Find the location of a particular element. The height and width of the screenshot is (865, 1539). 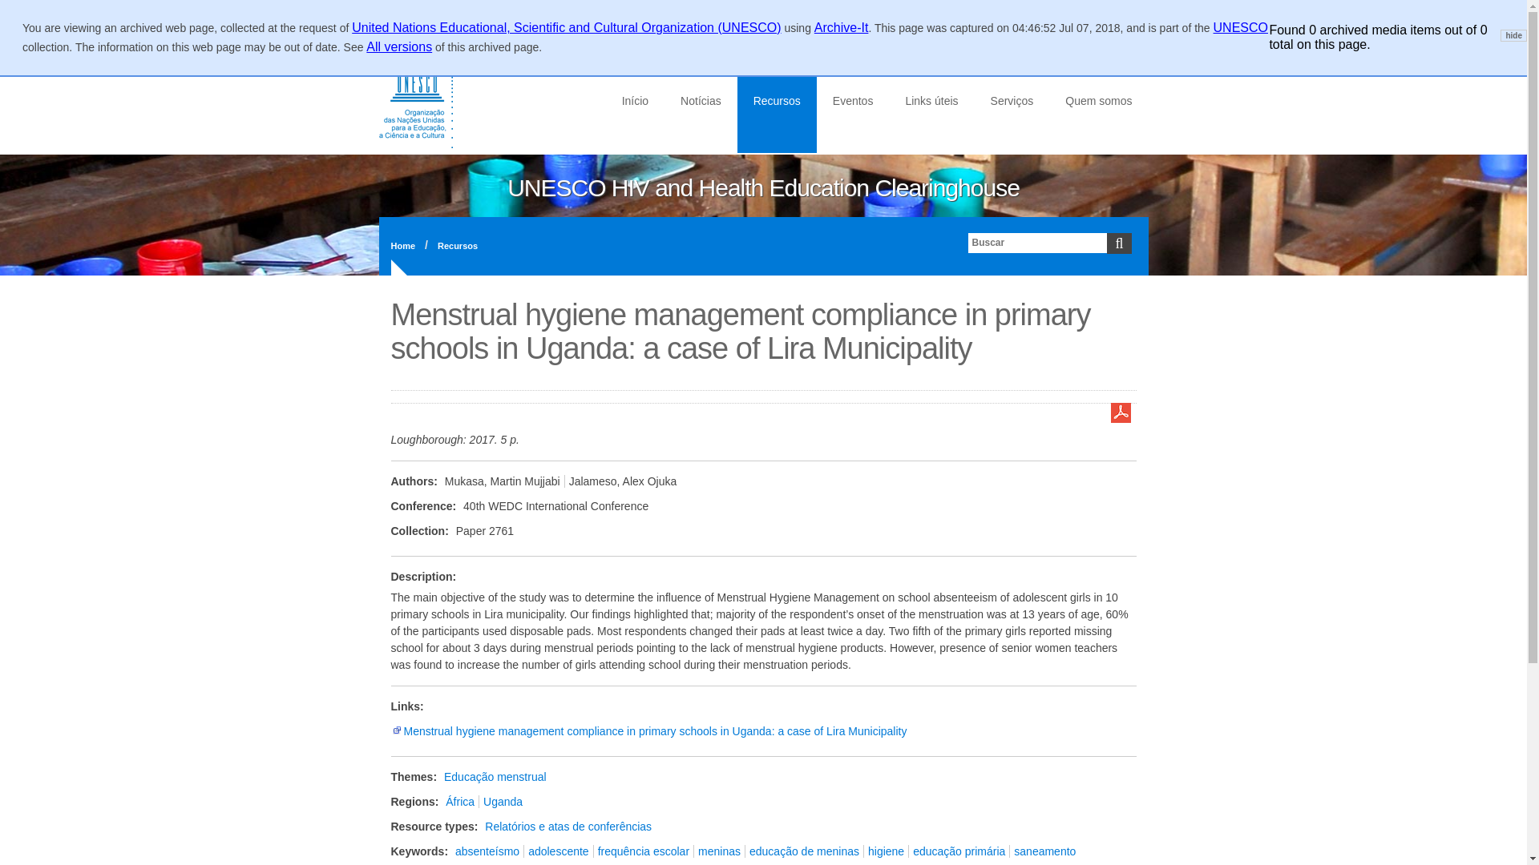

Quem somos is located at coordinates (1098, 101).